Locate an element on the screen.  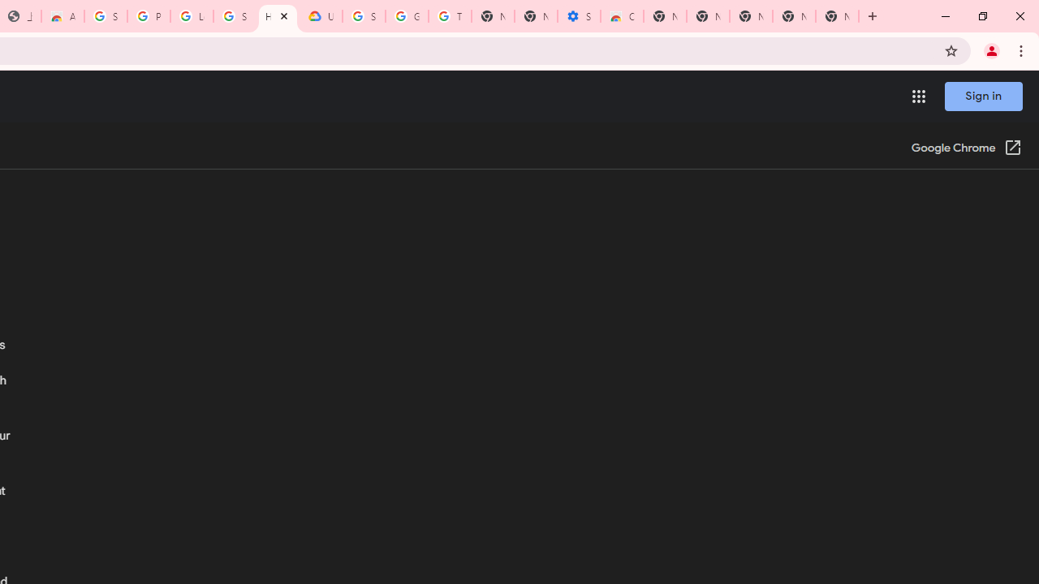
New Tab is located at coordinates (665, 16).